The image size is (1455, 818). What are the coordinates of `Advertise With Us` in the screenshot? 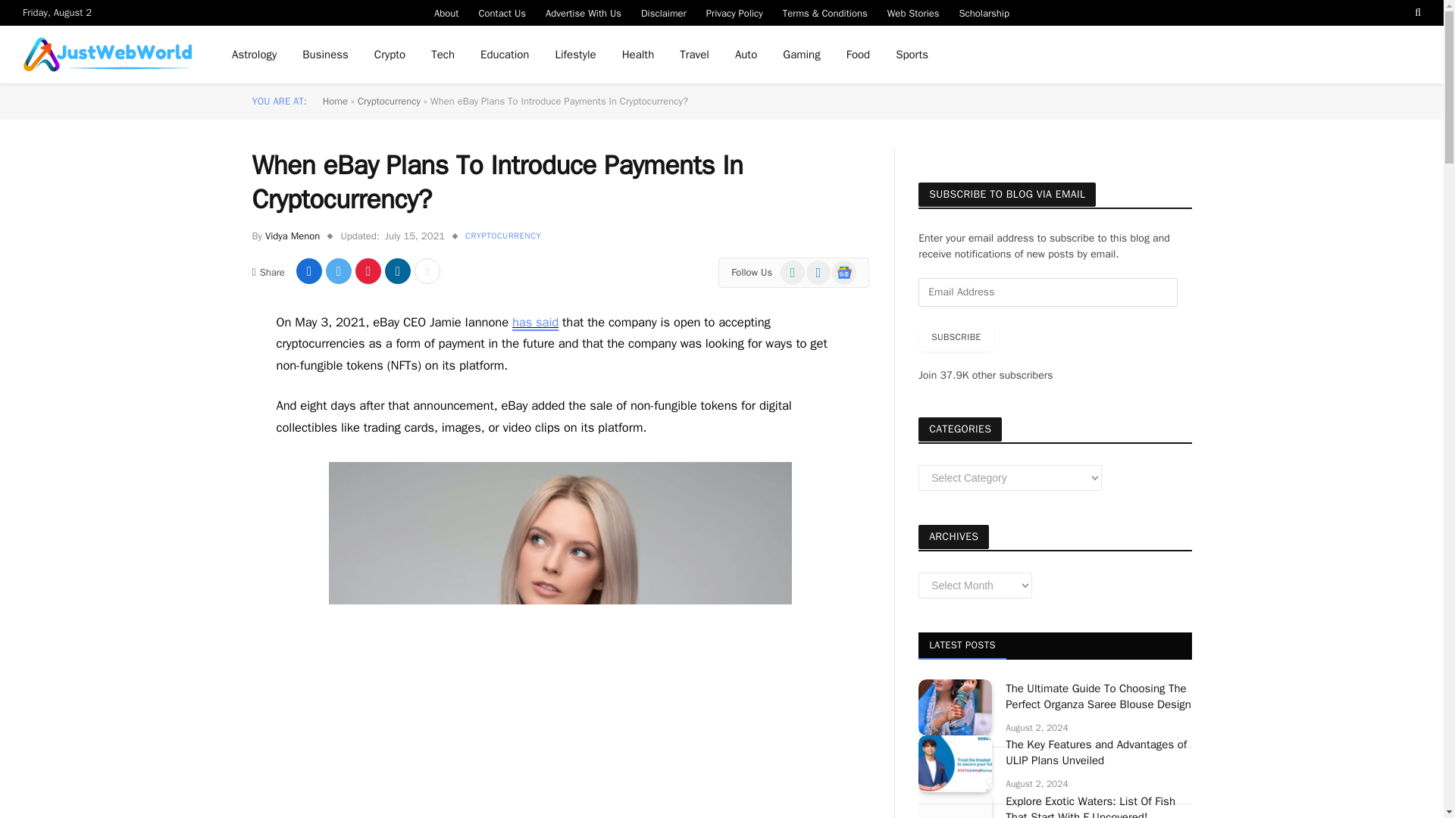 It's located at (584, 12).